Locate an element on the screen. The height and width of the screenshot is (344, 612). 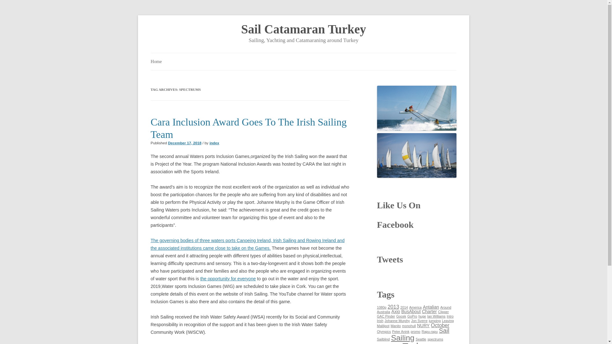
monohull is located at coordinates (409, 326).